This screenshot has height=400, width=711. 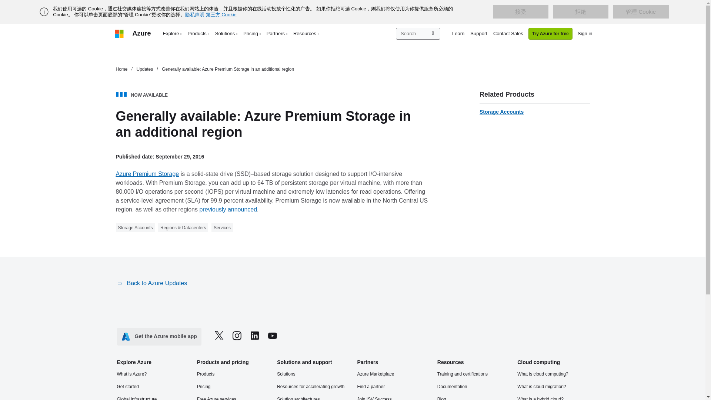 I want to click on Azure, so click(x=141, y=33).